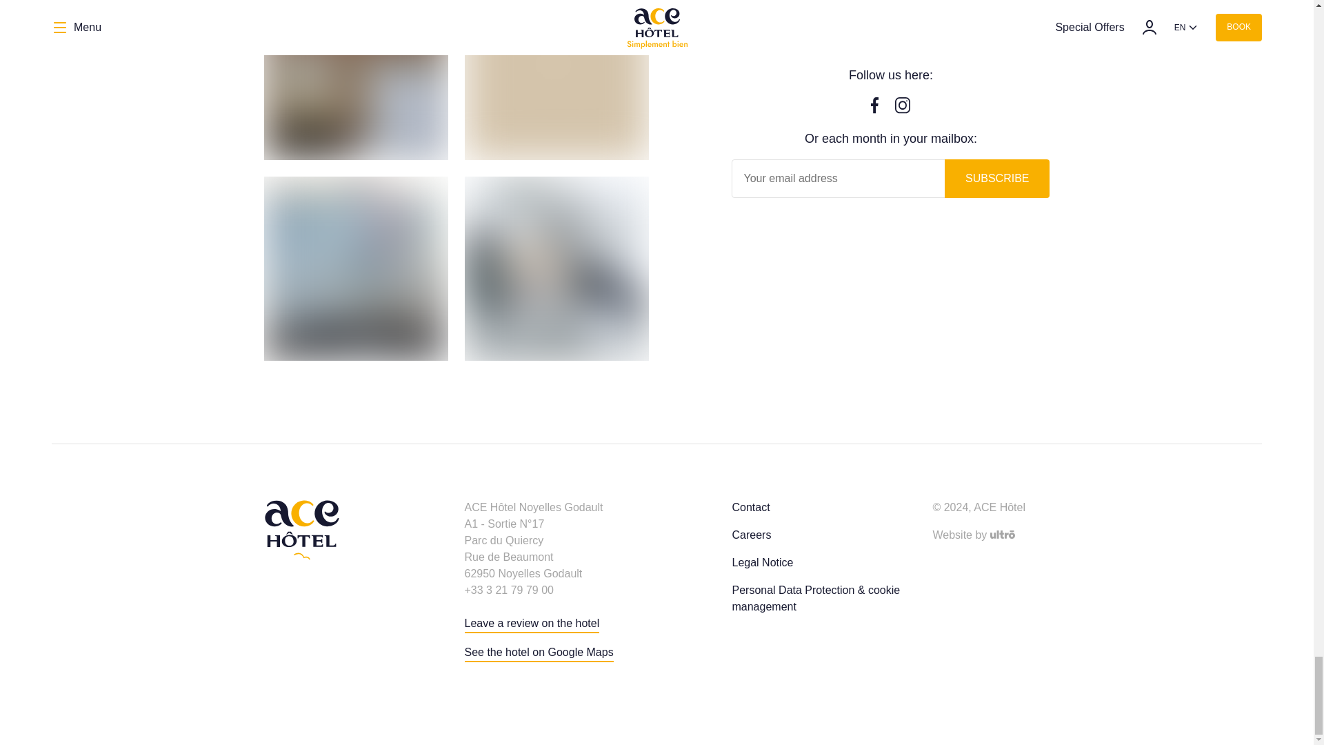  Describe the element at coordinates (532, 624) in the screenshot. I see `Leave a review on the hotel` at that location.